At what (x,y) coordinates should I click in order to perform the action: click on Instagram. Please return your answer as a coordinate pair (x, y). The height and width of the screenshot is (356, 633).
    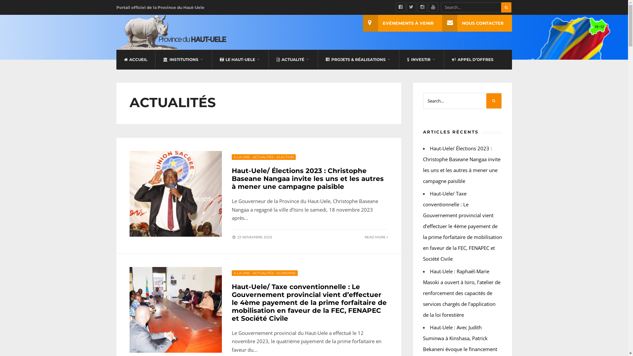
    Looking at the image, I should click on (422, 7).